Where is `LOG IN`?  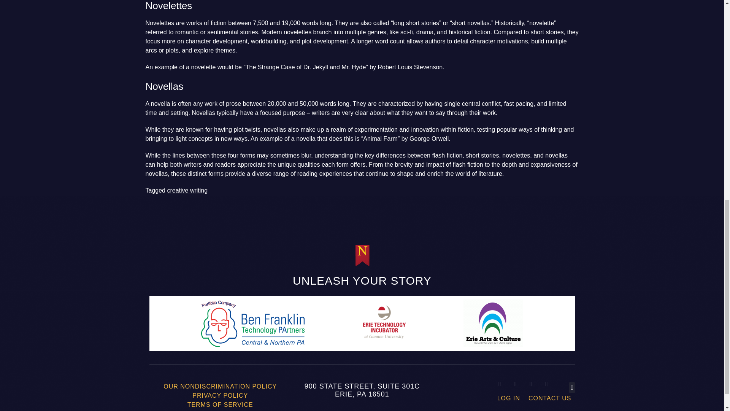 LOG IN is located at coordinates (508, 398).